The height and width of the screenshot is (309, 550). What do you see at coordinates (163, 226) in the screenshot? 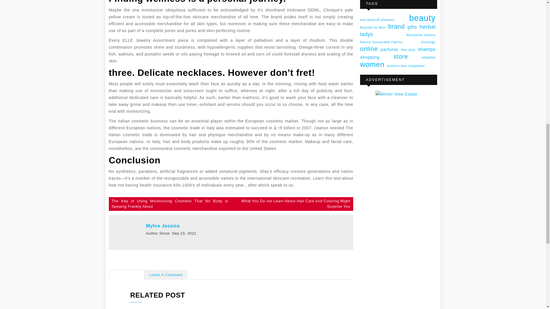
I see `Myhre Jessica` at bounding box center [163, 226].